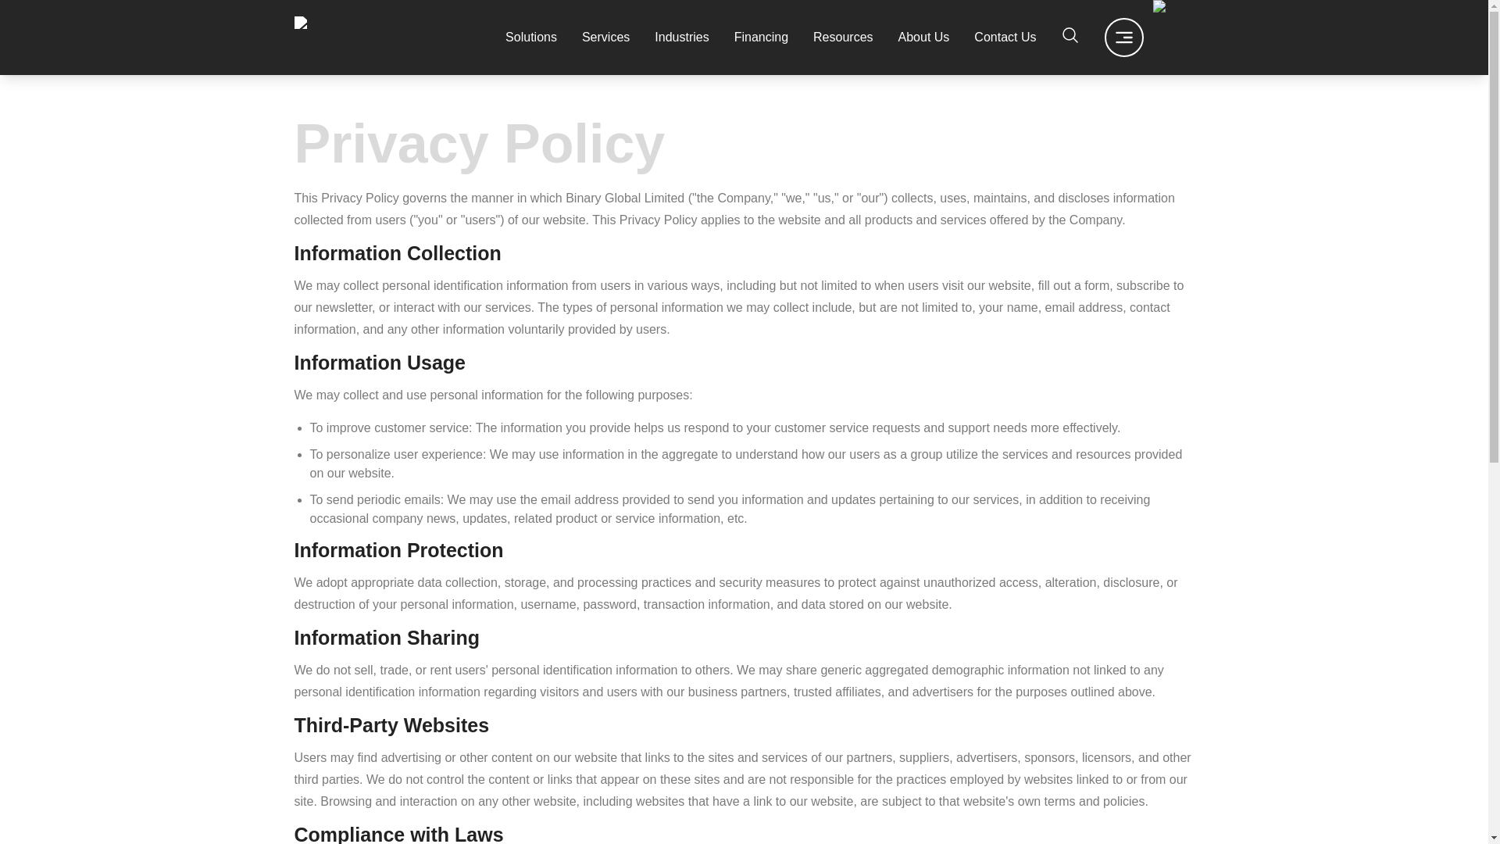  Describe the element at coordinates (1005, 38) in the screenshot. I see `Contact Us` at that location.